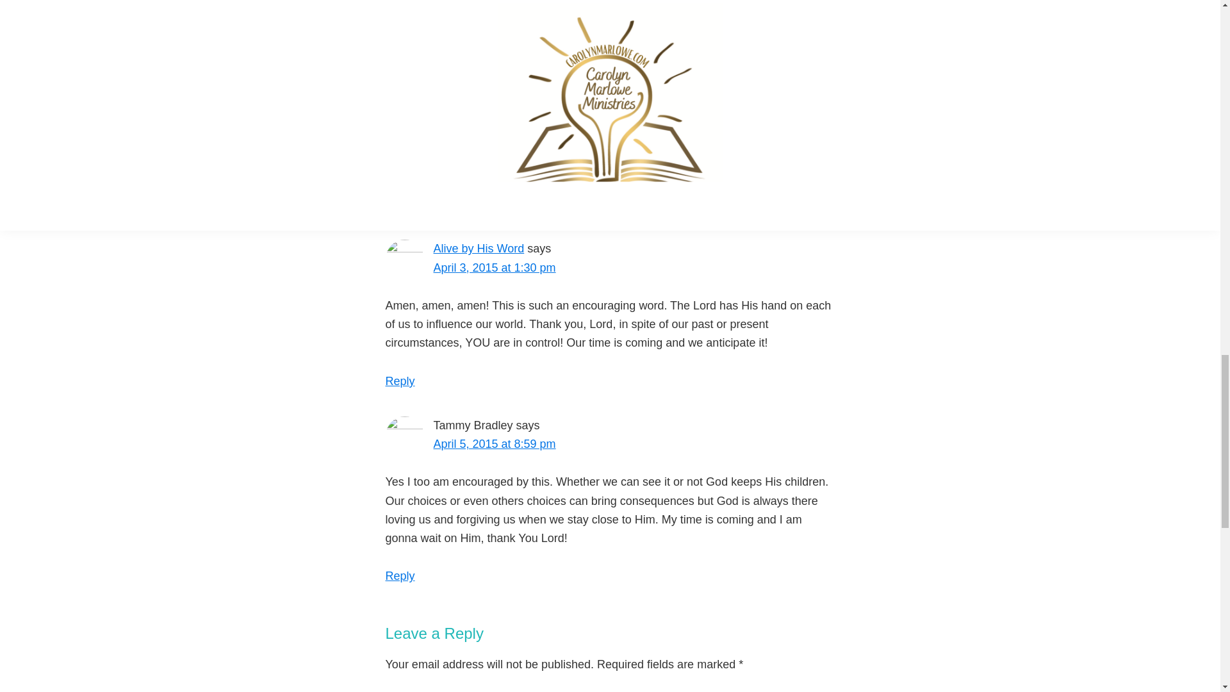  What do you see at coordinates (478, 249) in the screenshot?
I see `Alive by His Word` at bounding box center [478, 249].